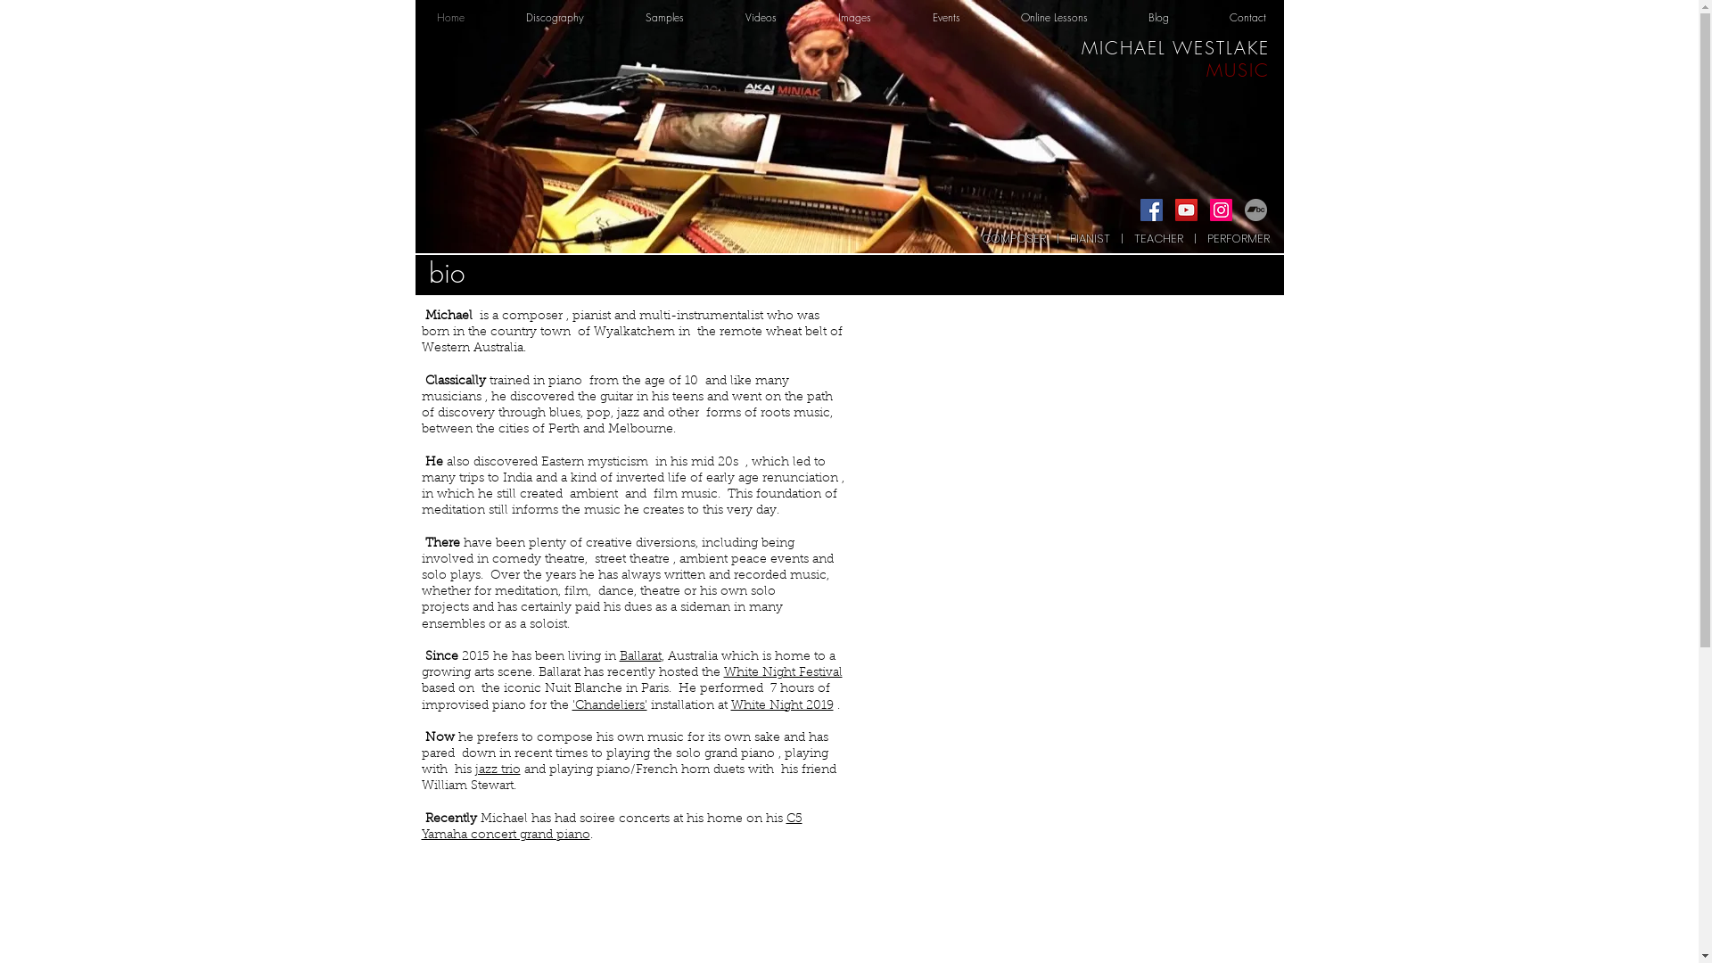 The width and height of the screenshot is (1712, 963). What do you see at coordinates (572, 18) in the screenshot?
I see `Discography` at bounding box center [572, 18].